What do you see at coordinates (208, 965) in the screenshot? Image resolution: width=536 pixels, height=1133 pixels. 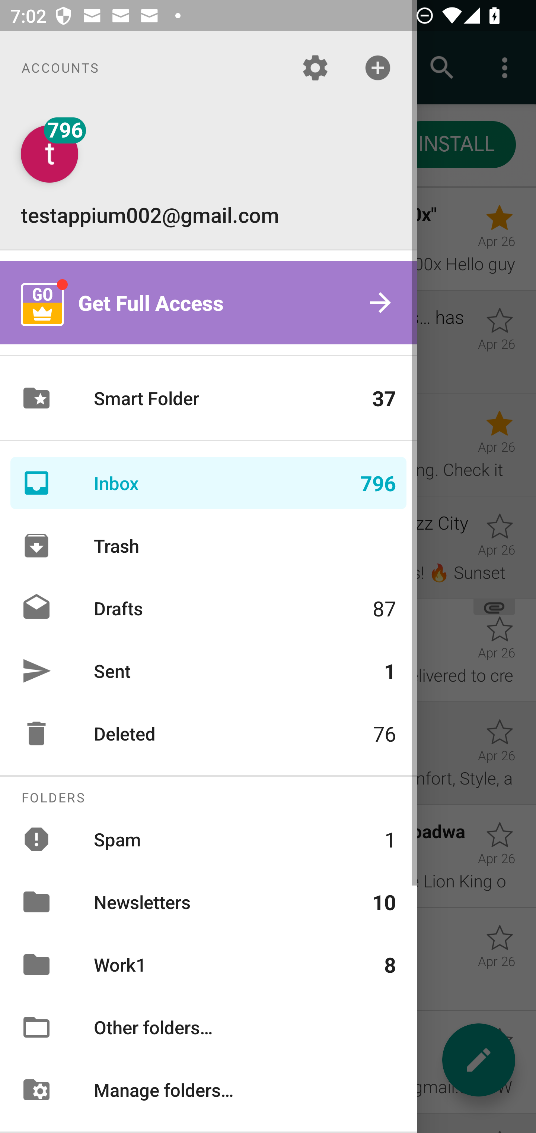 I see `Work1 8` at bounding box center [208, 965].